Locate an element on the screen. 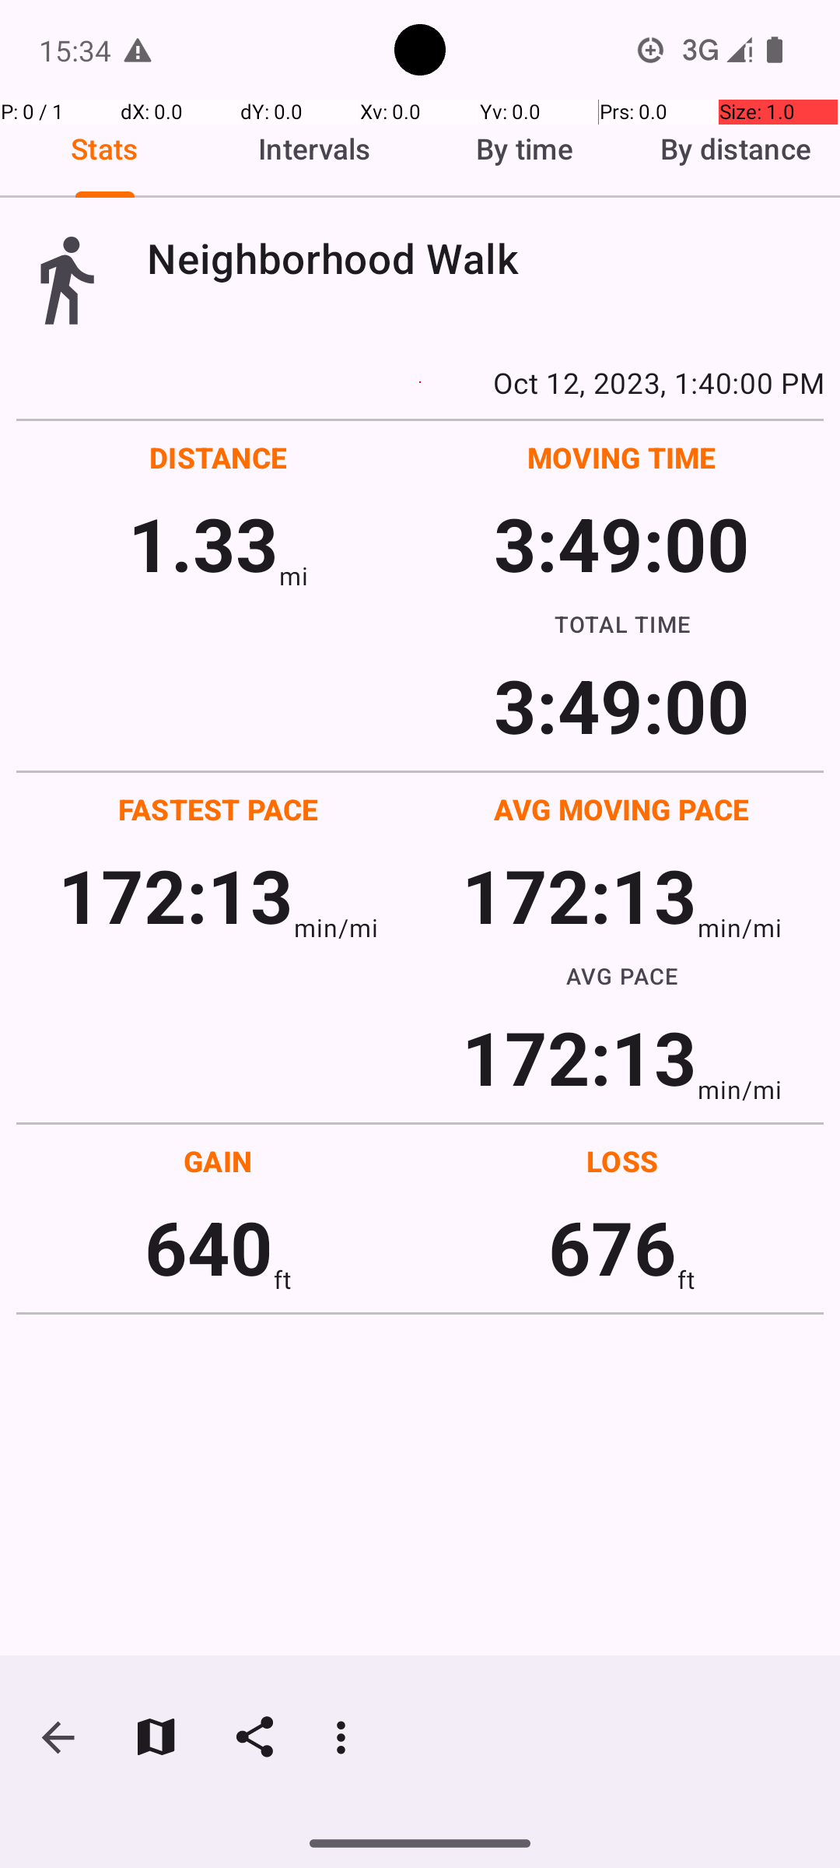  172:13 is located at coordinates (176, 895).